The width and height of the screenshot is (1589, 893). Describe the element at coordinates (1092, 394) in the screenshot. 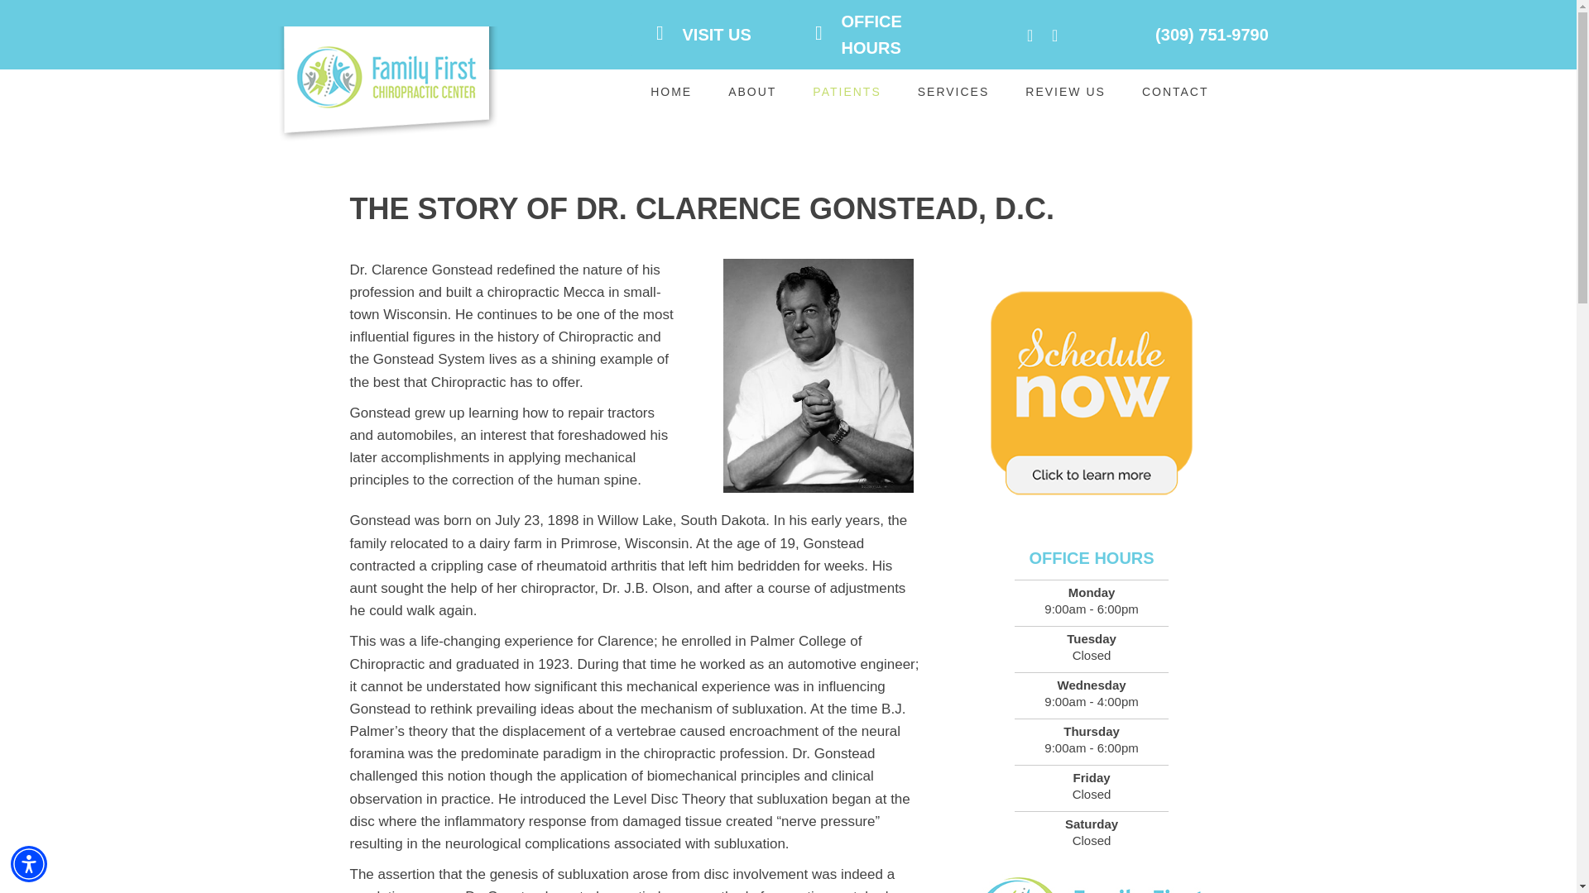

I see `Request an Appointment` at that location.